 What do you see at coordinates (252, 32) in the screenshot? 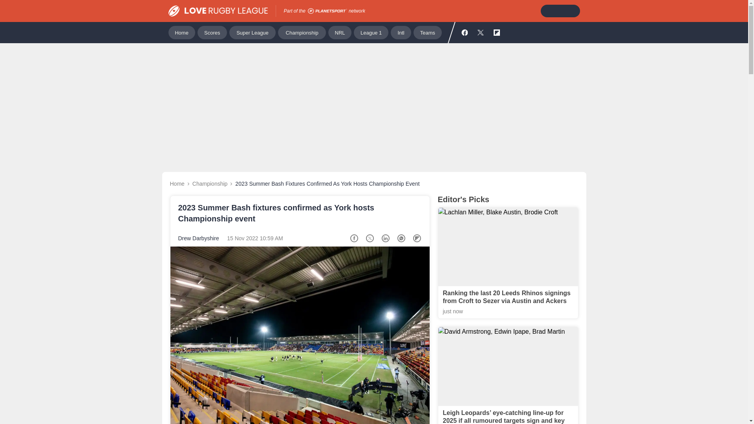
I see `Super League` at bounding box center [252, 32].